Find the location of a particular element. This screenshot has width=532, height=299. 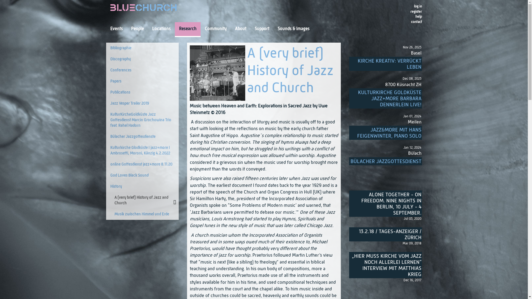

Musik zwischen Himmel und Erde is located at coordinates (142, 214).